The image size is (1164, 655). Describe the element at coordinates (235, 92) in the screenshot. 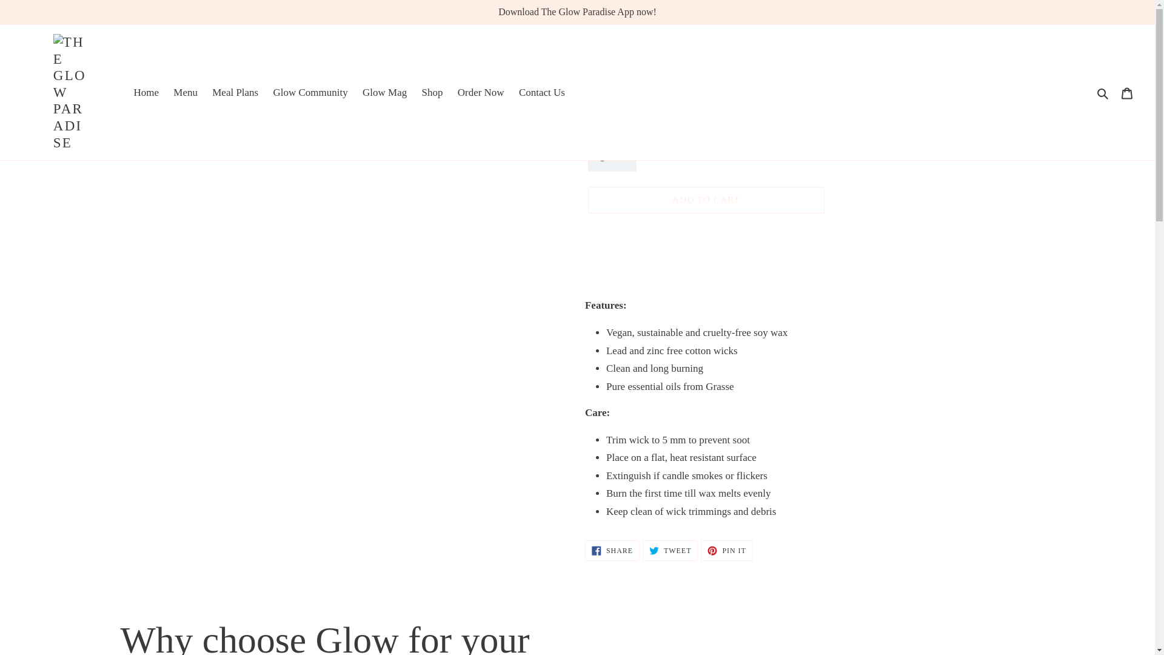

I see `Meal Plans` at that location.